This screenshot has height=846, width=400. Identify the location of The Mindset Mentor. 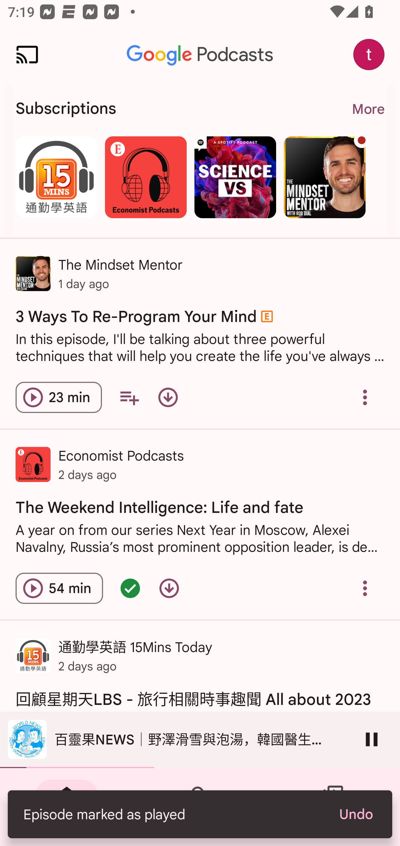
(325, 177).